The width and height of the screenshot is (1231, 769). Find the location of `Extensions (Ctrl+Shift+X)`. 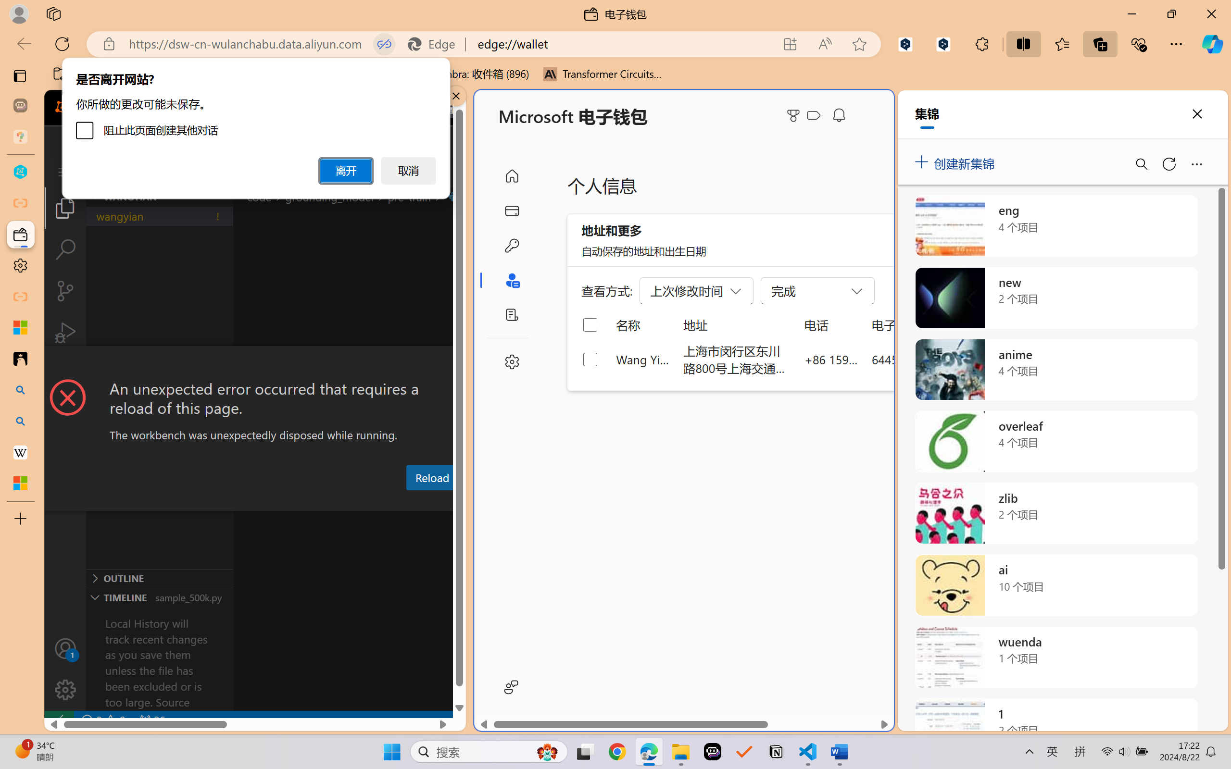

Extensions (Ctrl+Shift+X) is located at coordinates (65, 374).